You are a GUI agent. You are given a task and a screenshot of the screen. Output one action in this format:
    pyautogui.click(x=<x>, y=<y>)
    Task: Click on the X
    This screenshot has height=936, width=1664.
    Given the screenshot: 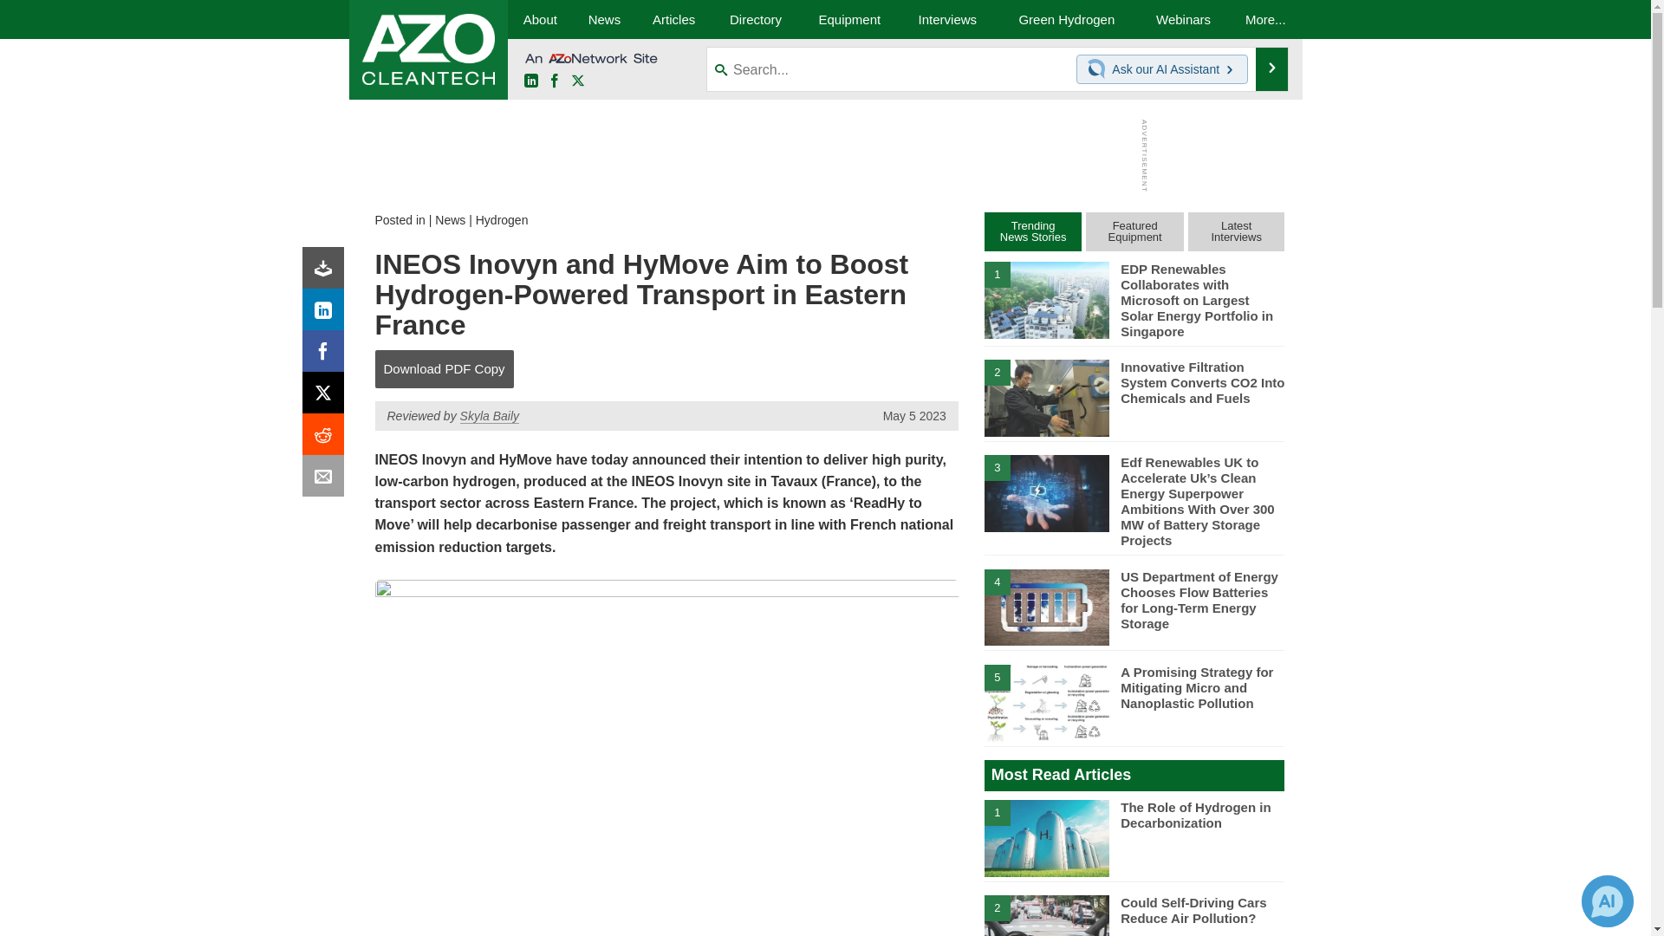 What is the action you would take?
    pyautogui.click(x=577, y=81)
    